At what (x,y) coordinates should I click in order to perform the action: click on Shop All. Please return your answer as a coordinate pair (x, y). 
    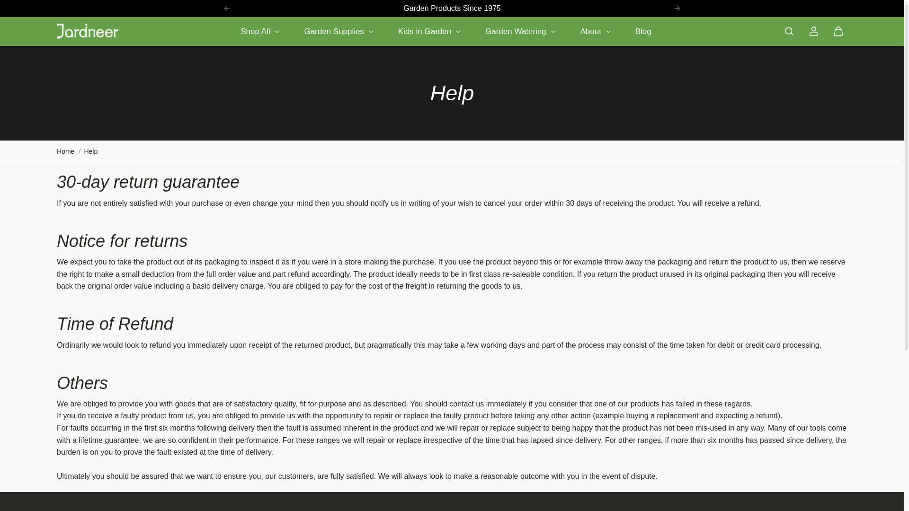
    Looking at the image, I should click on (259, 31).